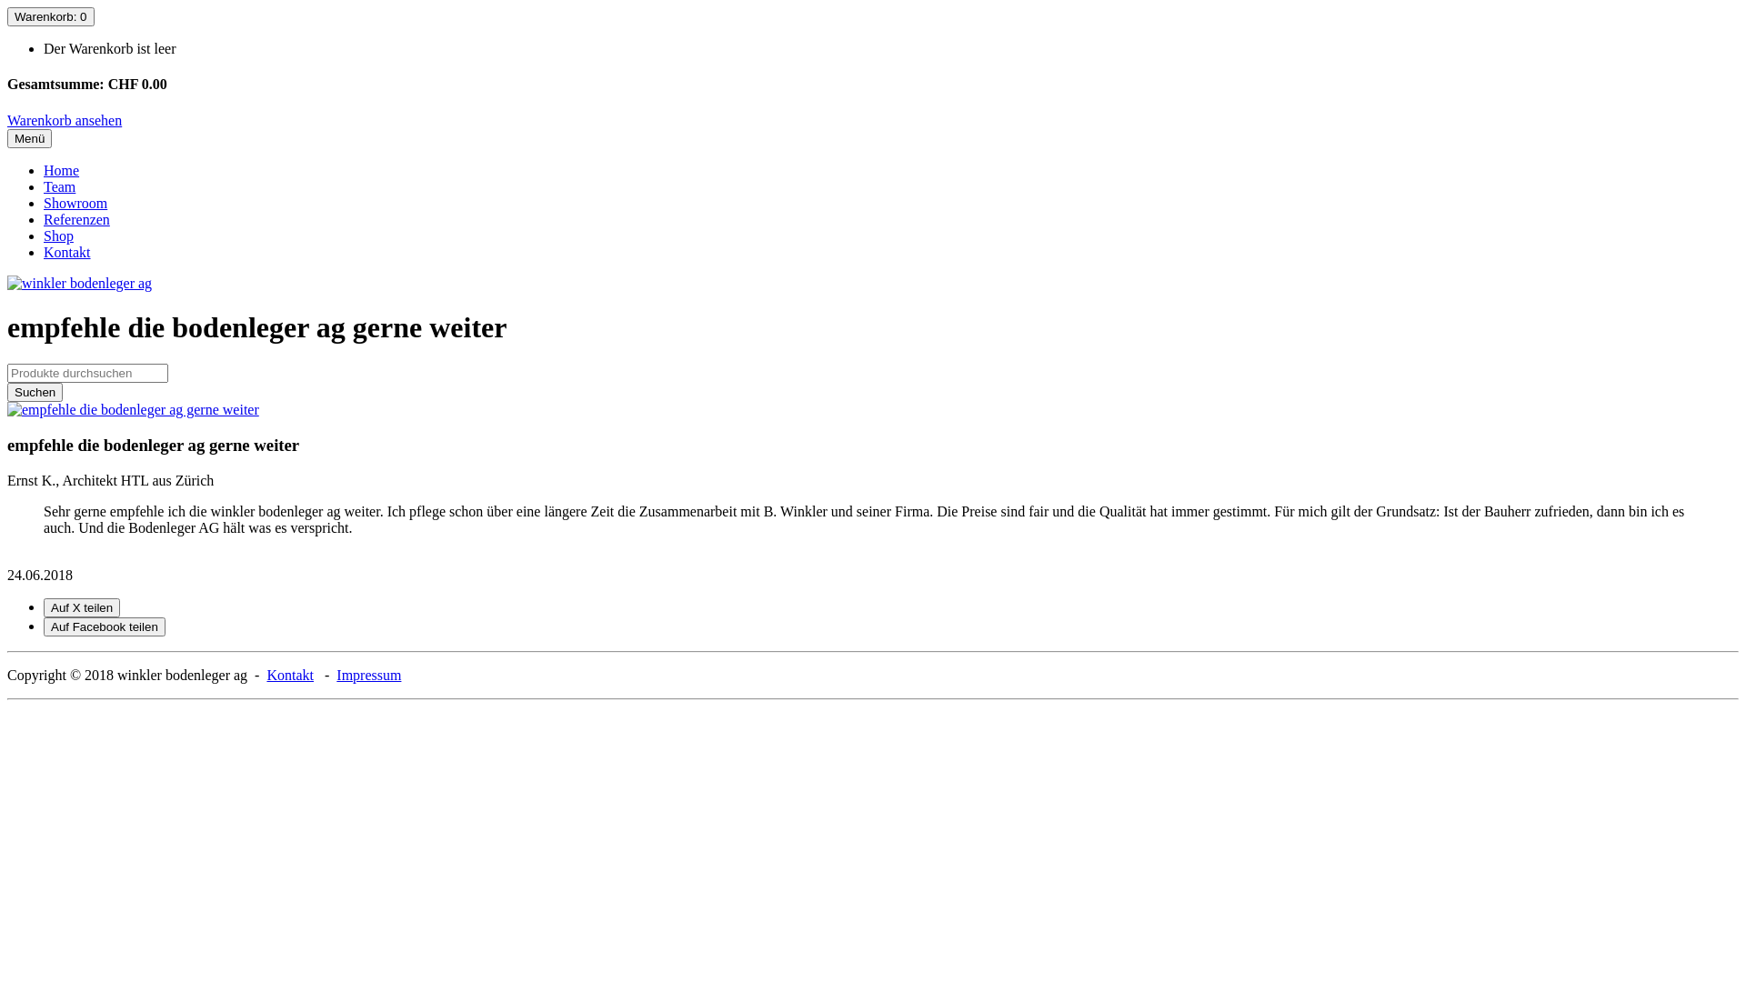 This screenshot has height=982, width=1746. Describe the element at coordinates (65, 120) in the screenshot. I see `Warenkorb ansehen` at that location.